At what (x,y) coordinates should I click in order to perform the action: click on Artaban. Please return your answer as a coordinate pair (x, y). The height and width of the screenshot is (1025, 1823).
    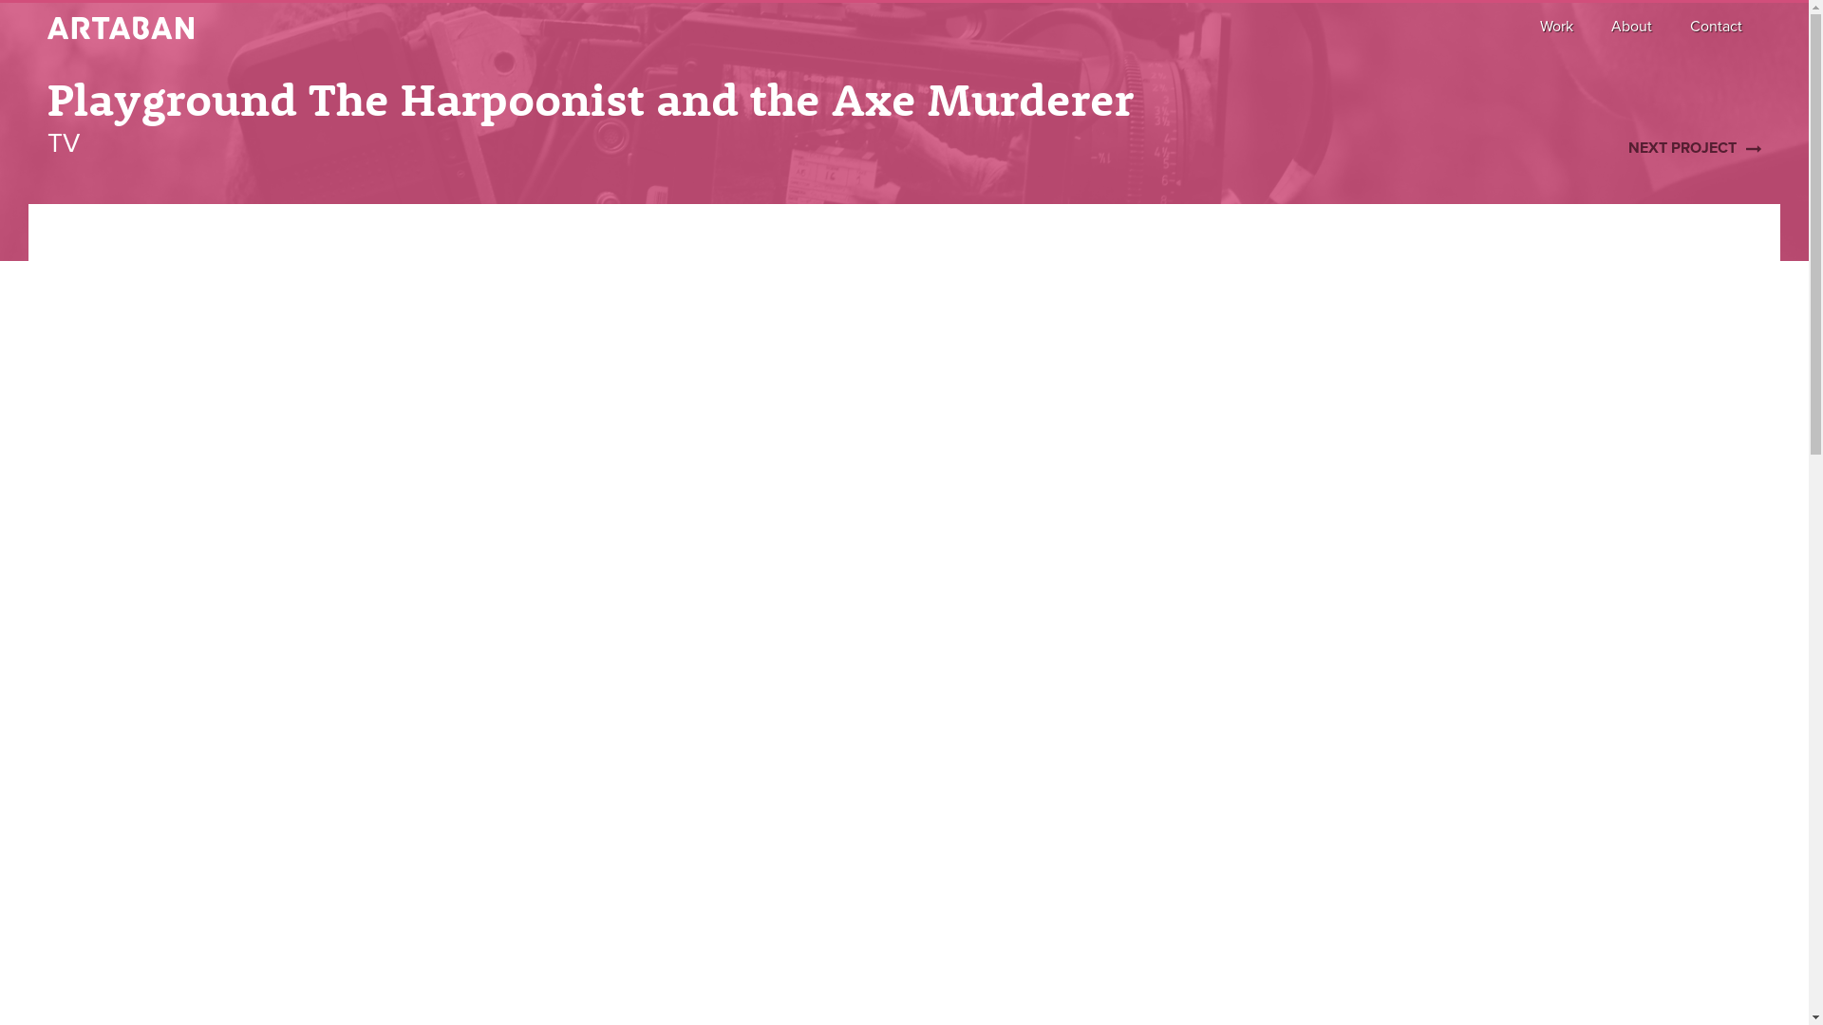
    Looking at the image, I should click on (121, 28).